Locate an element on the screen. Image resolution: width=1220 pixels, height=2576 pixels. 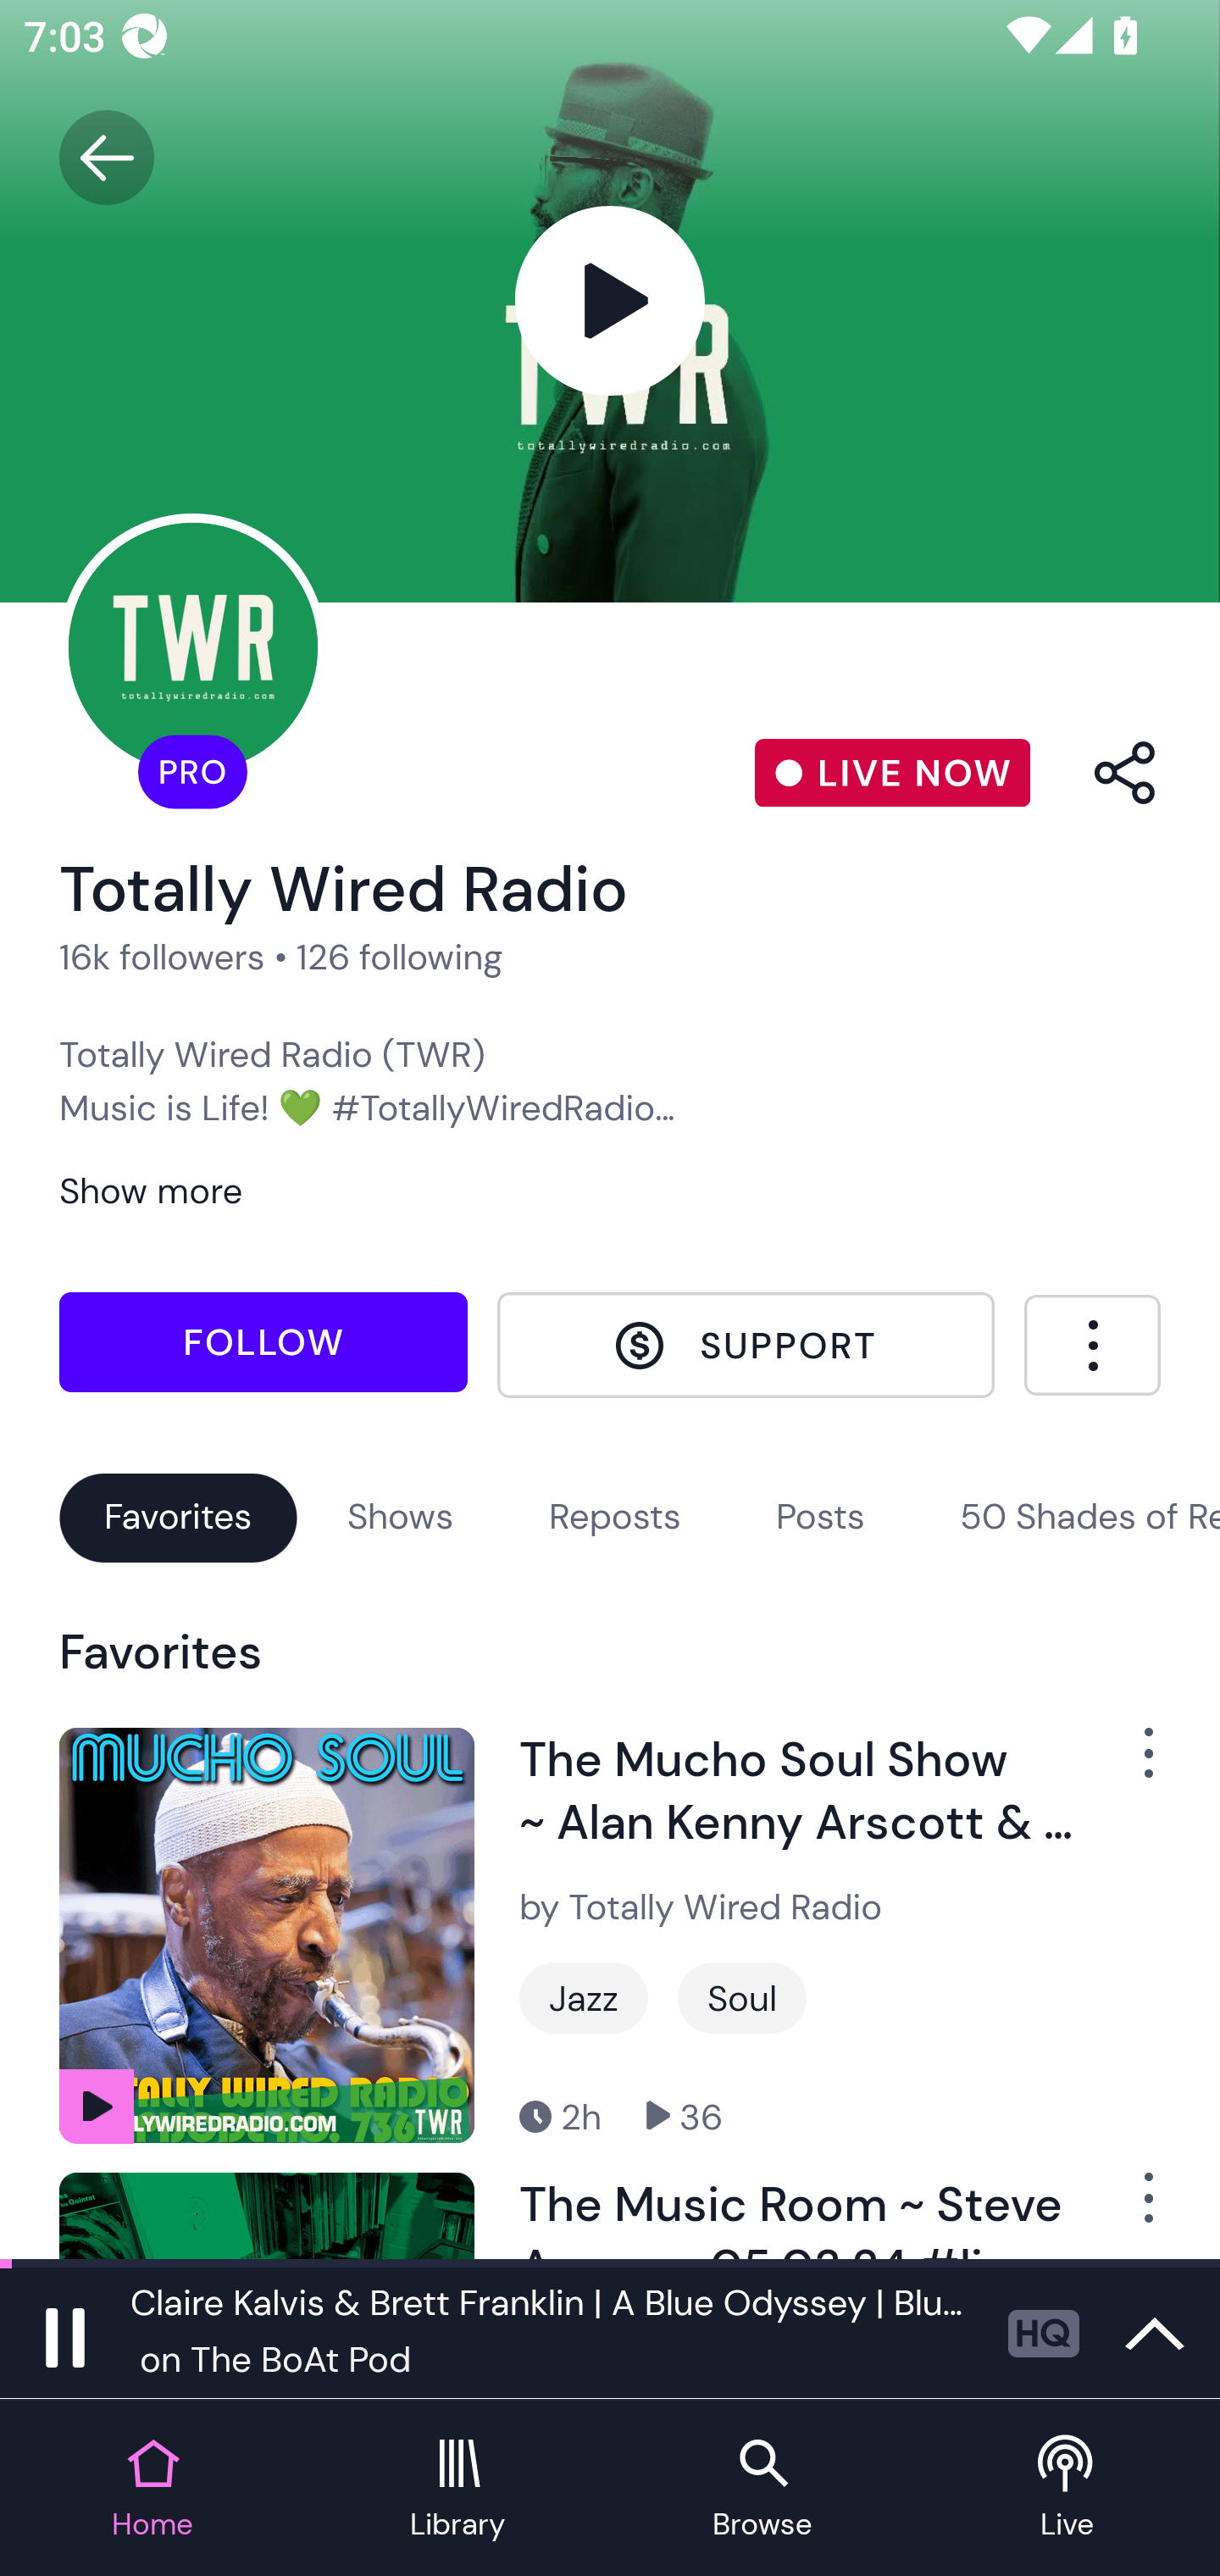
50 Shades of Reggae is located at coordinates (1090, 1515).